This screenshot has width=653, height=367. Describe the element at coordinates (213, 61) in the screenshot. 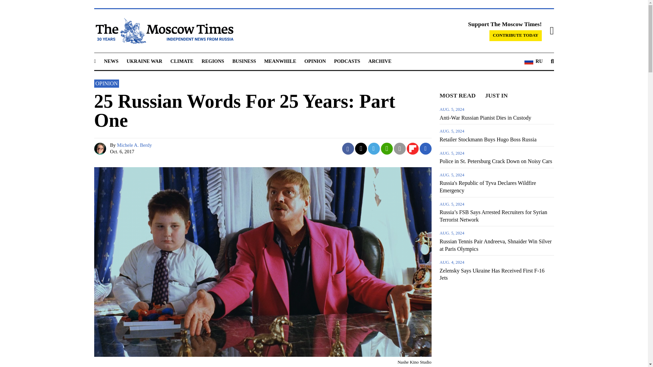

I see `REGIONS` at that location.